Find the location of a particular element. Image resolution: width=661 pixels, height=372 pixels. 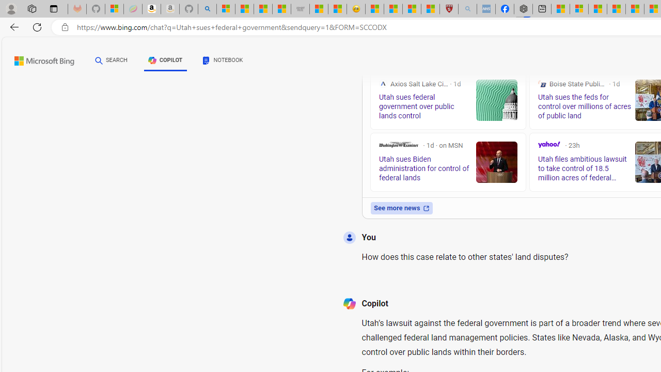

NOTEBOOK is located at coordinates (223, 62).